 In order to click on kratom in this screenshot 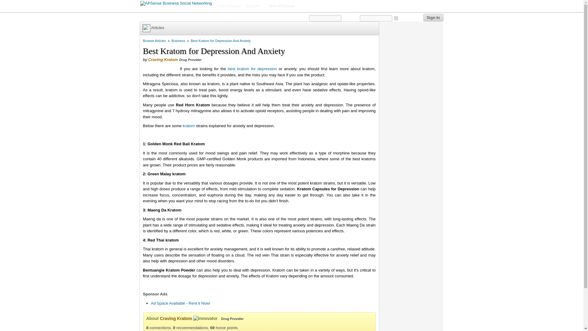, I will do `click(189, 126)`.